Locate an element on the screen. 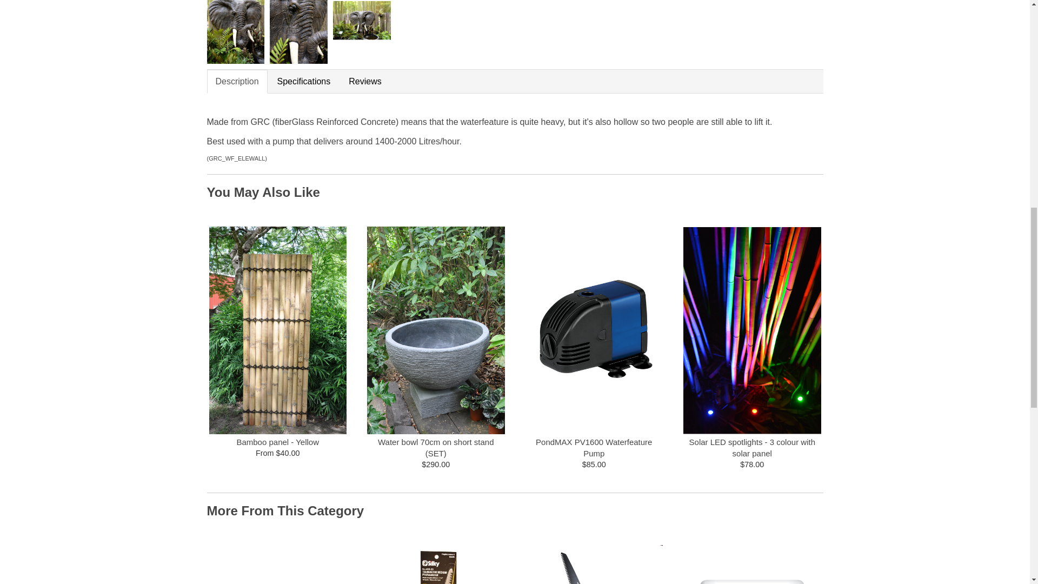 Image resolution: width=1038 pixels, height=584 pixels. PondMAX PV1600 Waterfeature Pump is located at coordinates (594, 448).